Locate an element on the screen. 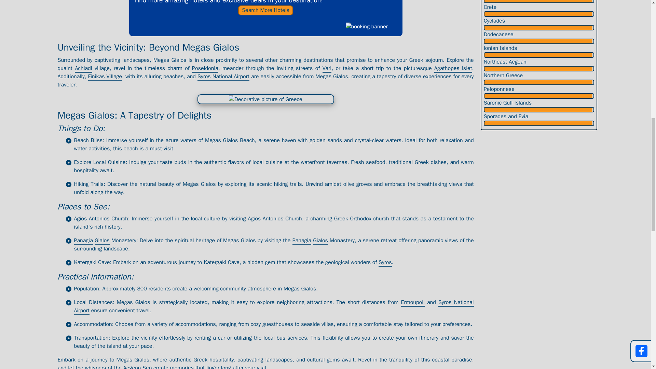 The height and width of the screenshot is (369, 656). Panagia is located at coordinates (83, 241).